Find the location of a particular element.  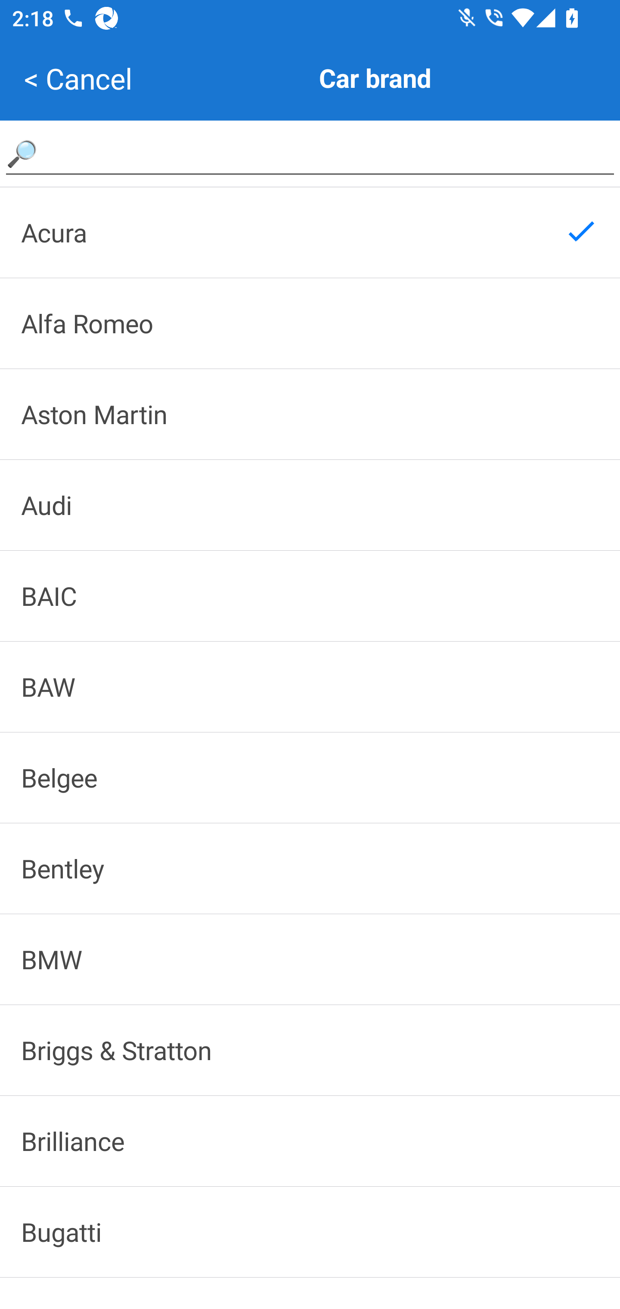

Briggs & Stratton is located at coordinates (310, 1050).